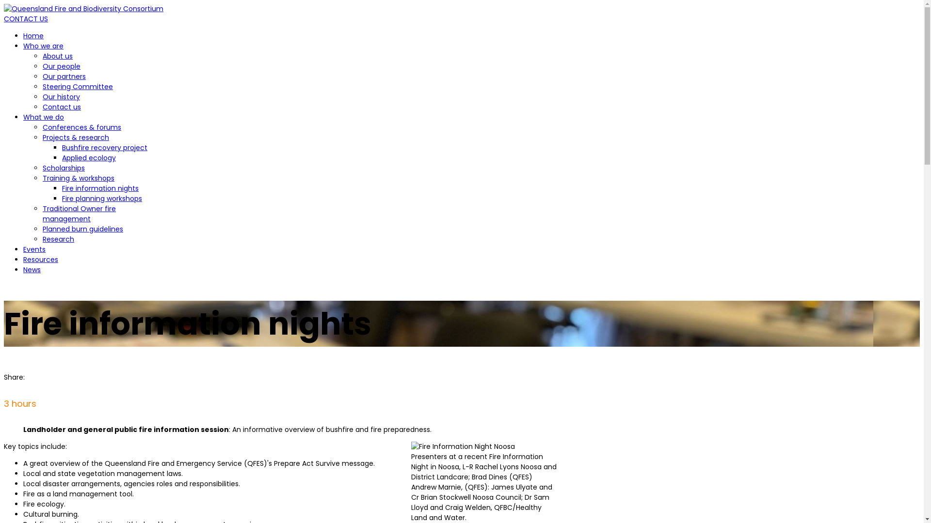 The height and width of the screenshot is (523, 931). Describe the element at coordinates (80, 214) in the screenshot. I see `Traditional Owner fire management` at that location.